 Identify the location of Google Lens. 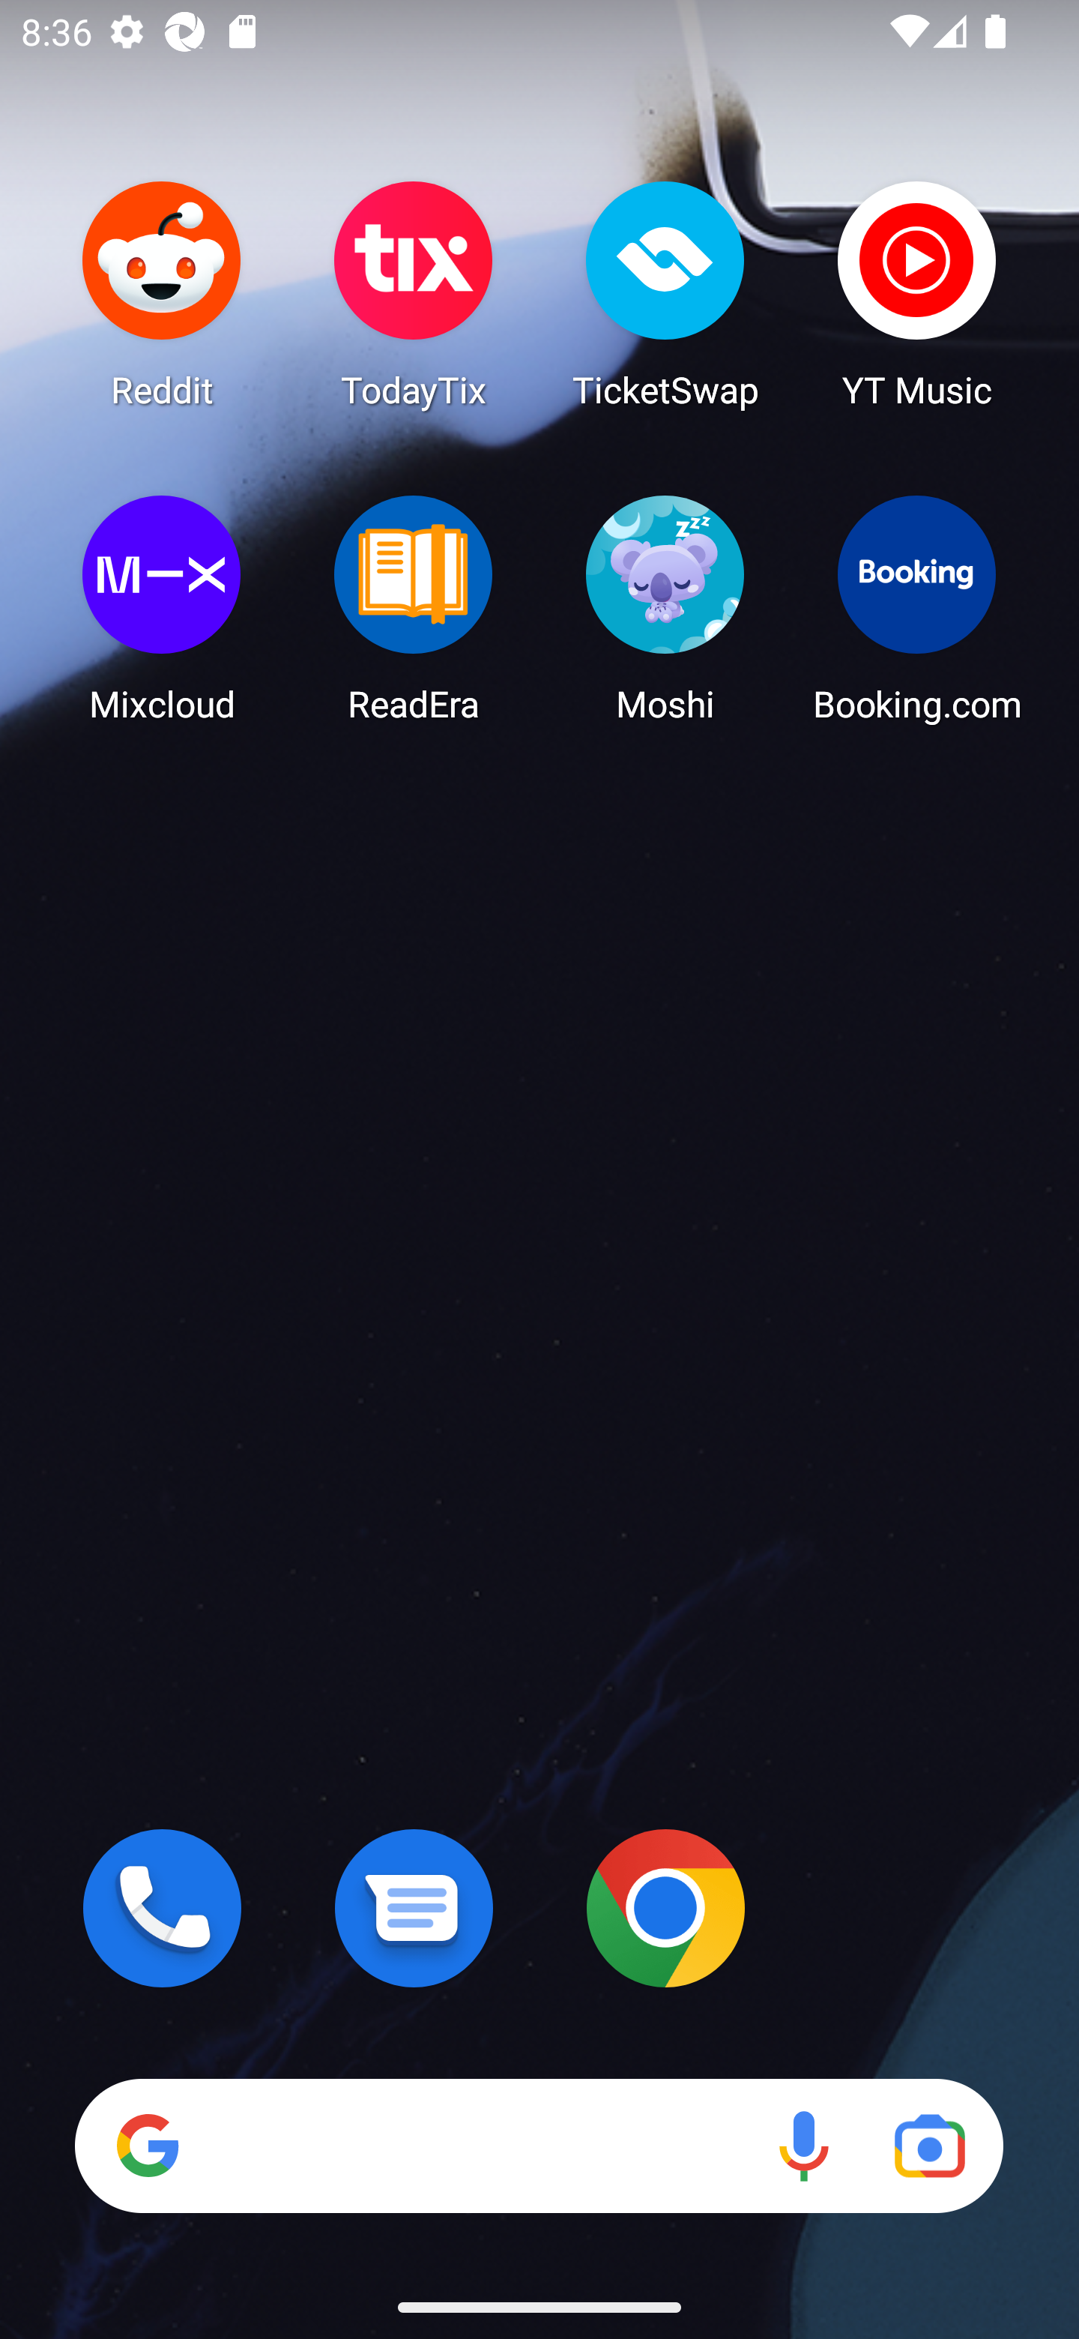
(929, 2146).